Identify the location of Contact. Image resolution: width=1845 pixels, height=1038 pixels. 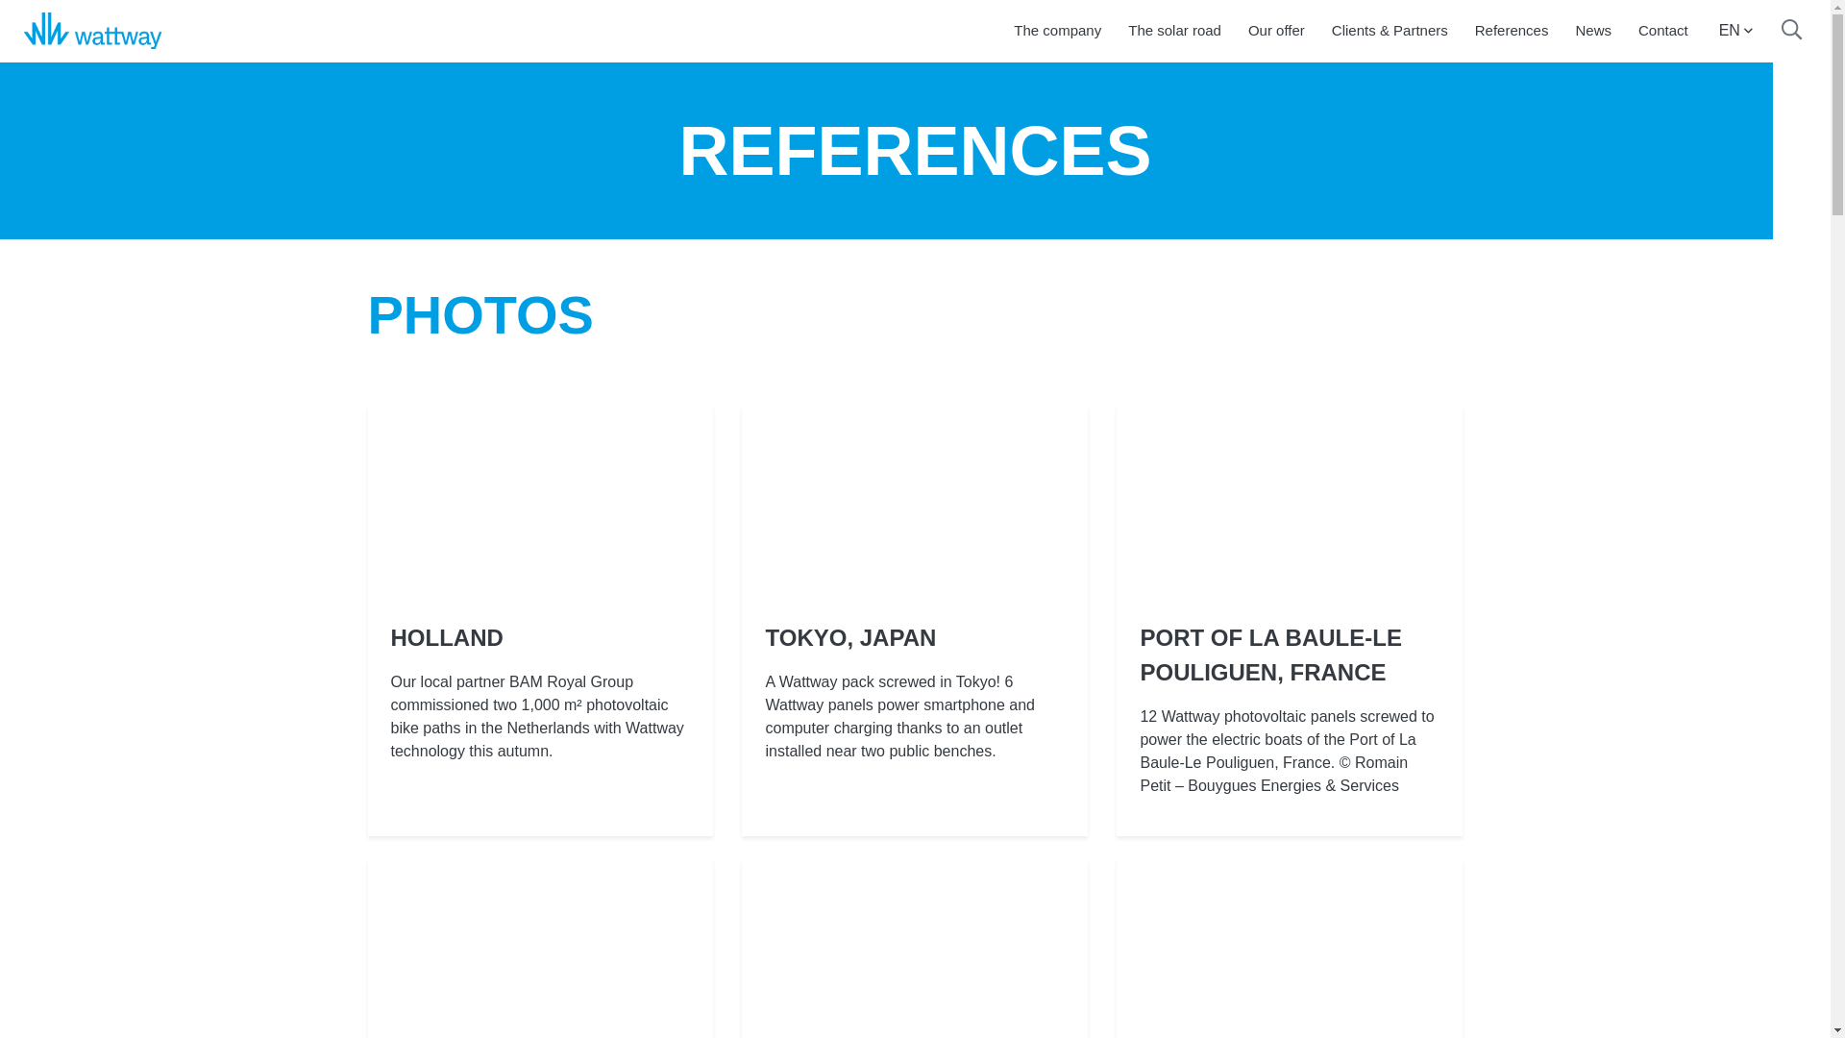
(1662, 31).